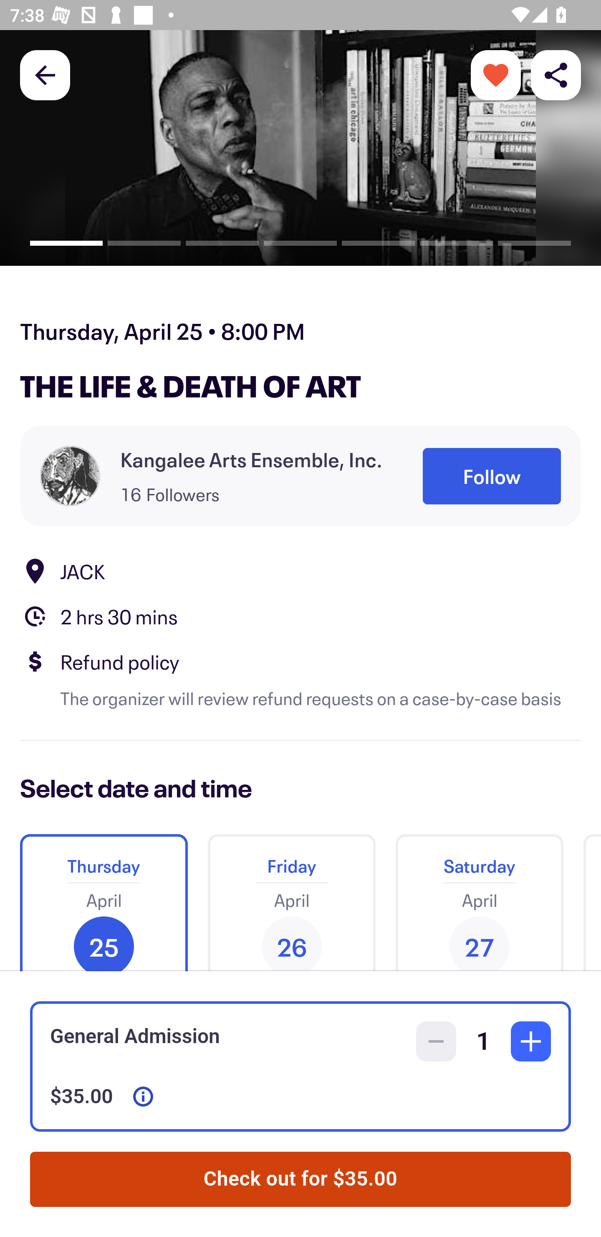 The image size is (601, 1237). I want to click on Friday April 26, so click(291, 897).